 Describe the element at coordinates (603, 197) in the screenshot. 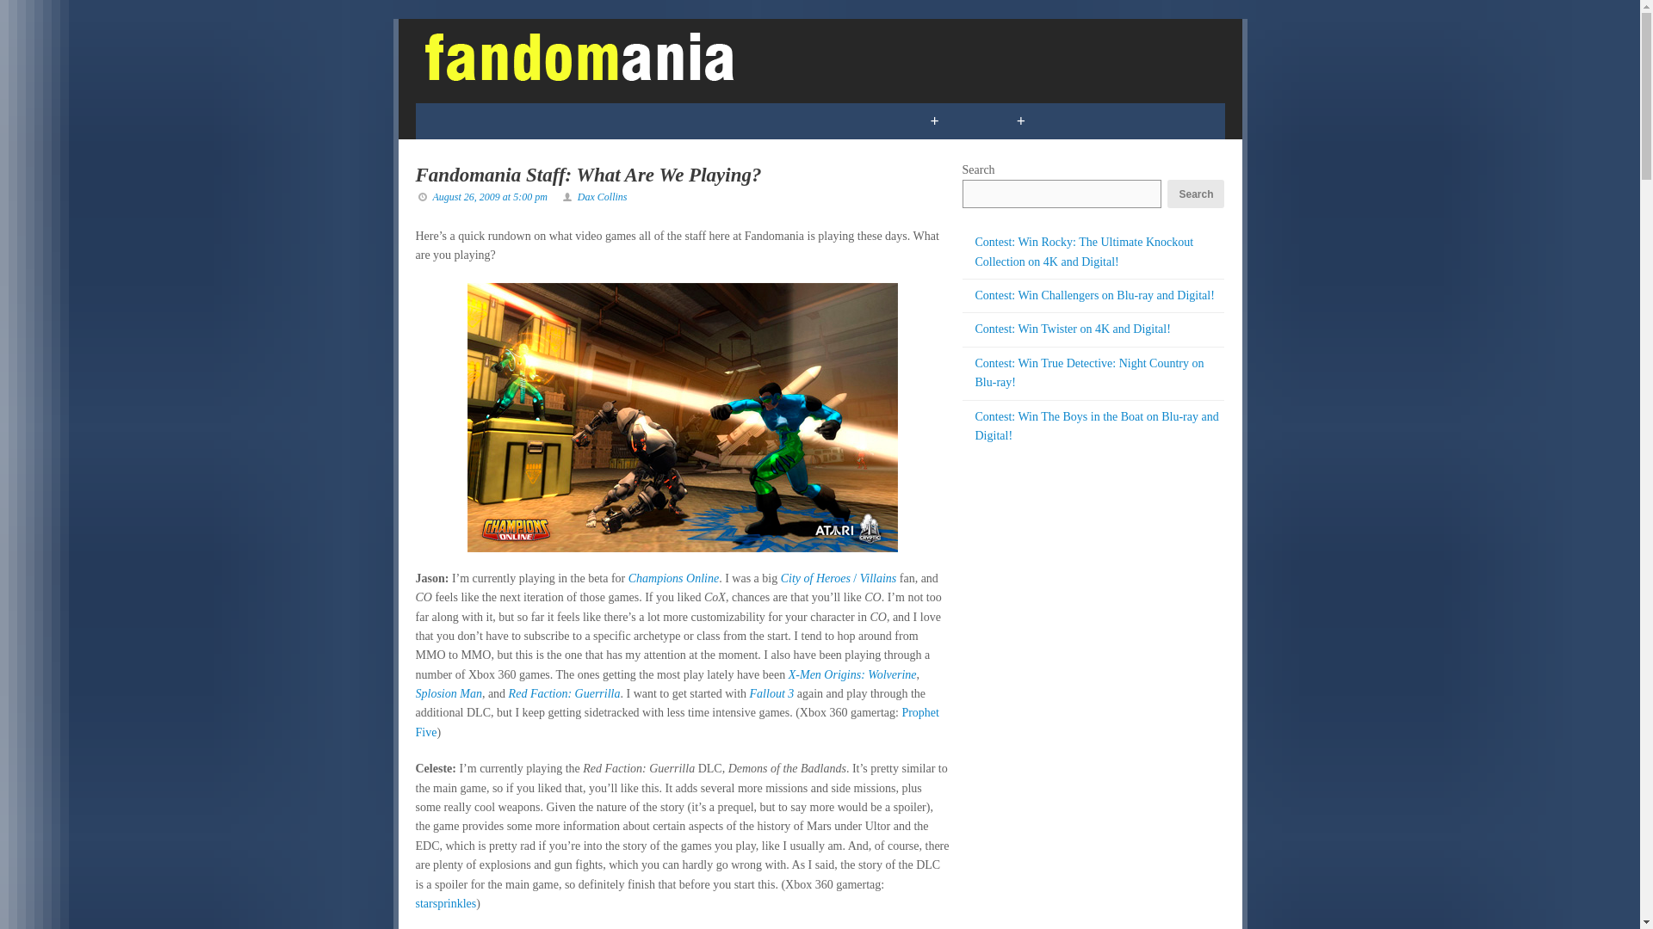

I see `Posts by Dax Collins` at that location.